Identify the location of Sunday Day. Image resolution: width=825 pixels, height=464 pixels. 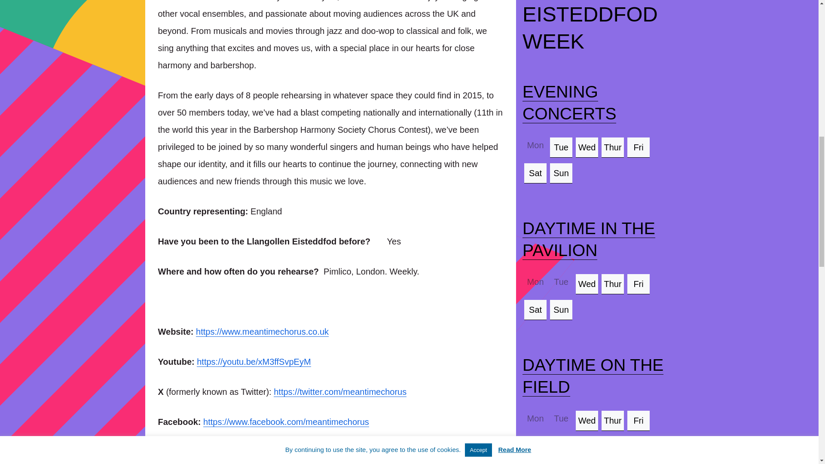
(561, 309).